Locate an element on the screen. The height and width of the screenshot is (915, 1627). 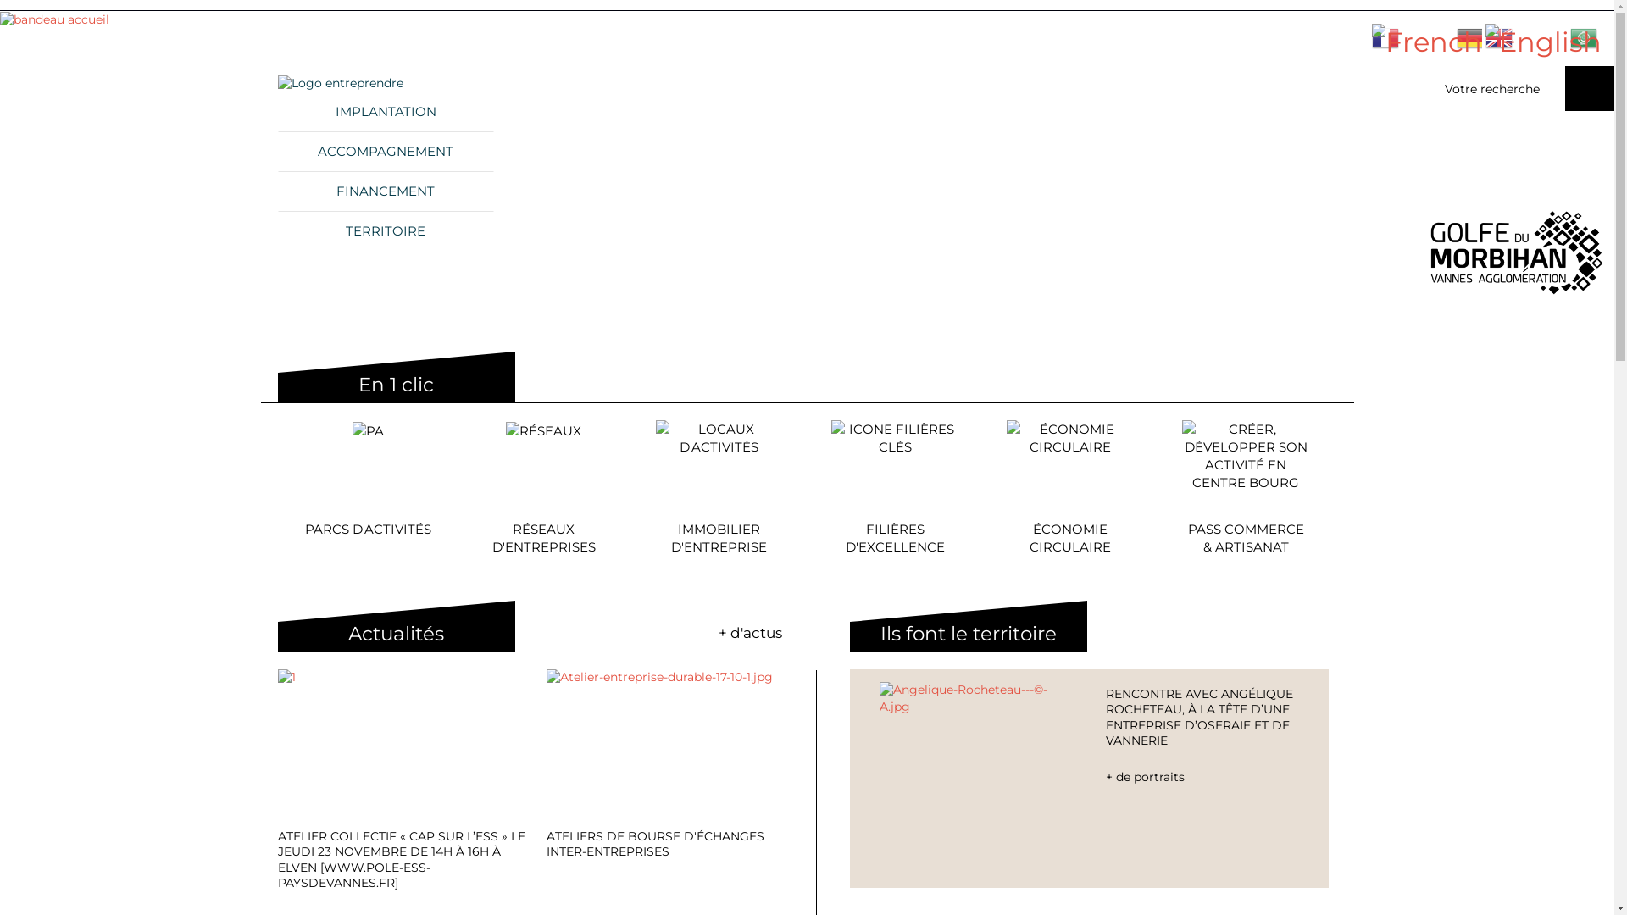
IMPLANTATION is located at coordinates (386, 112).